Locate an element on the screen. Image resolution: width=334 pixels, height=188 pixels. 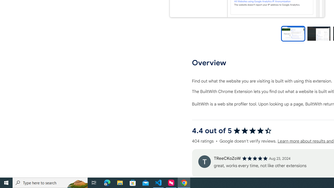
File Explorer is located at coordinates (120, 183).